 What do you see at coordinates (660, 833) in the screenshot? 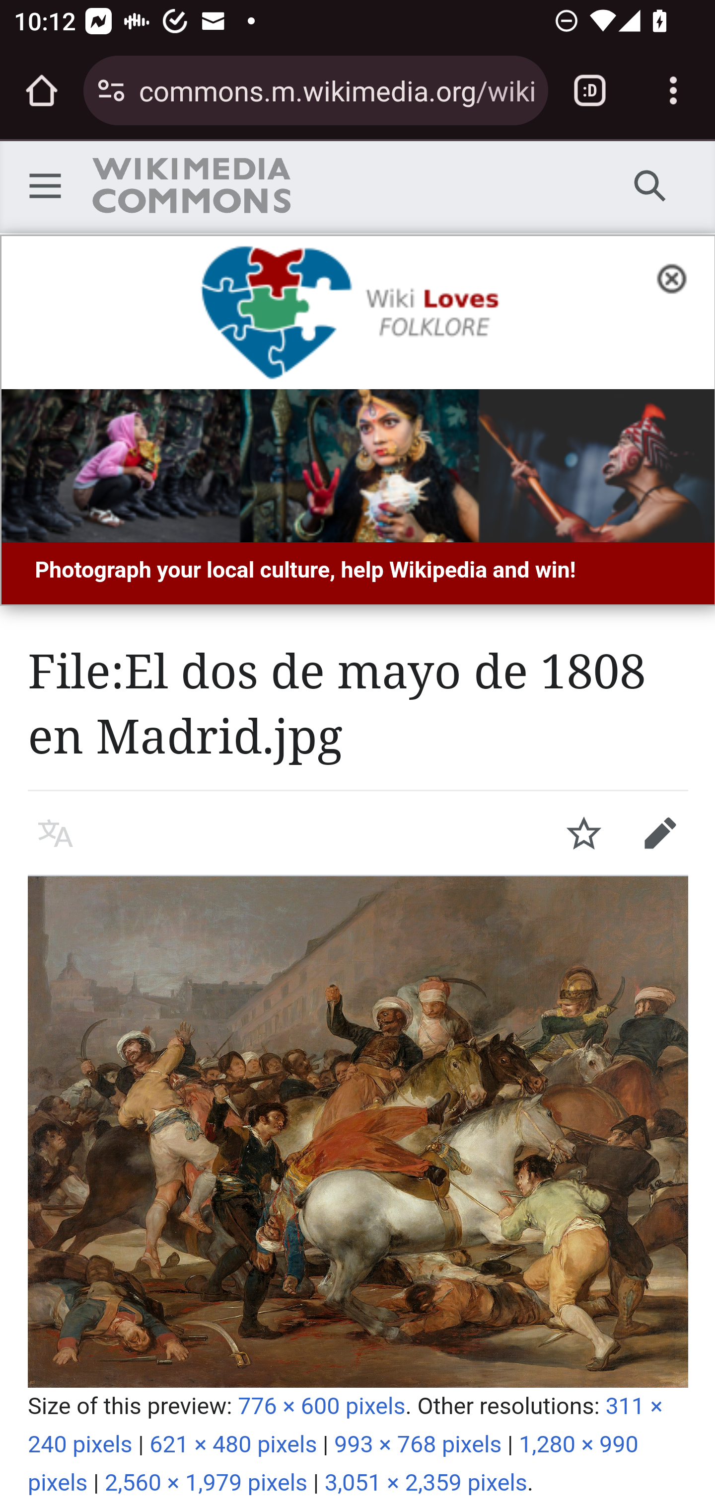
I see `Edit` at bounding box center [660, 833].